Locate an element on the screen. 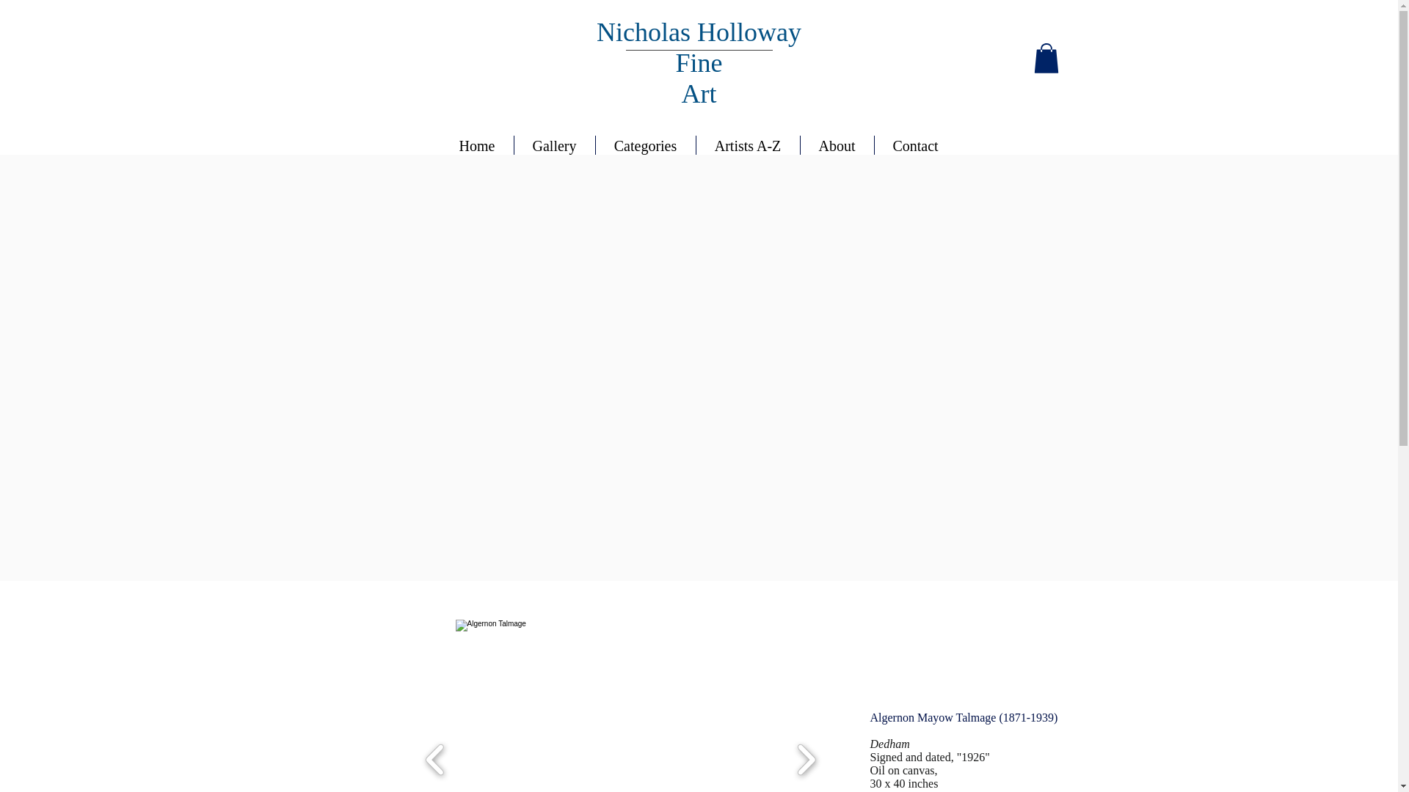  Contact is located at coordinates (916, 144).